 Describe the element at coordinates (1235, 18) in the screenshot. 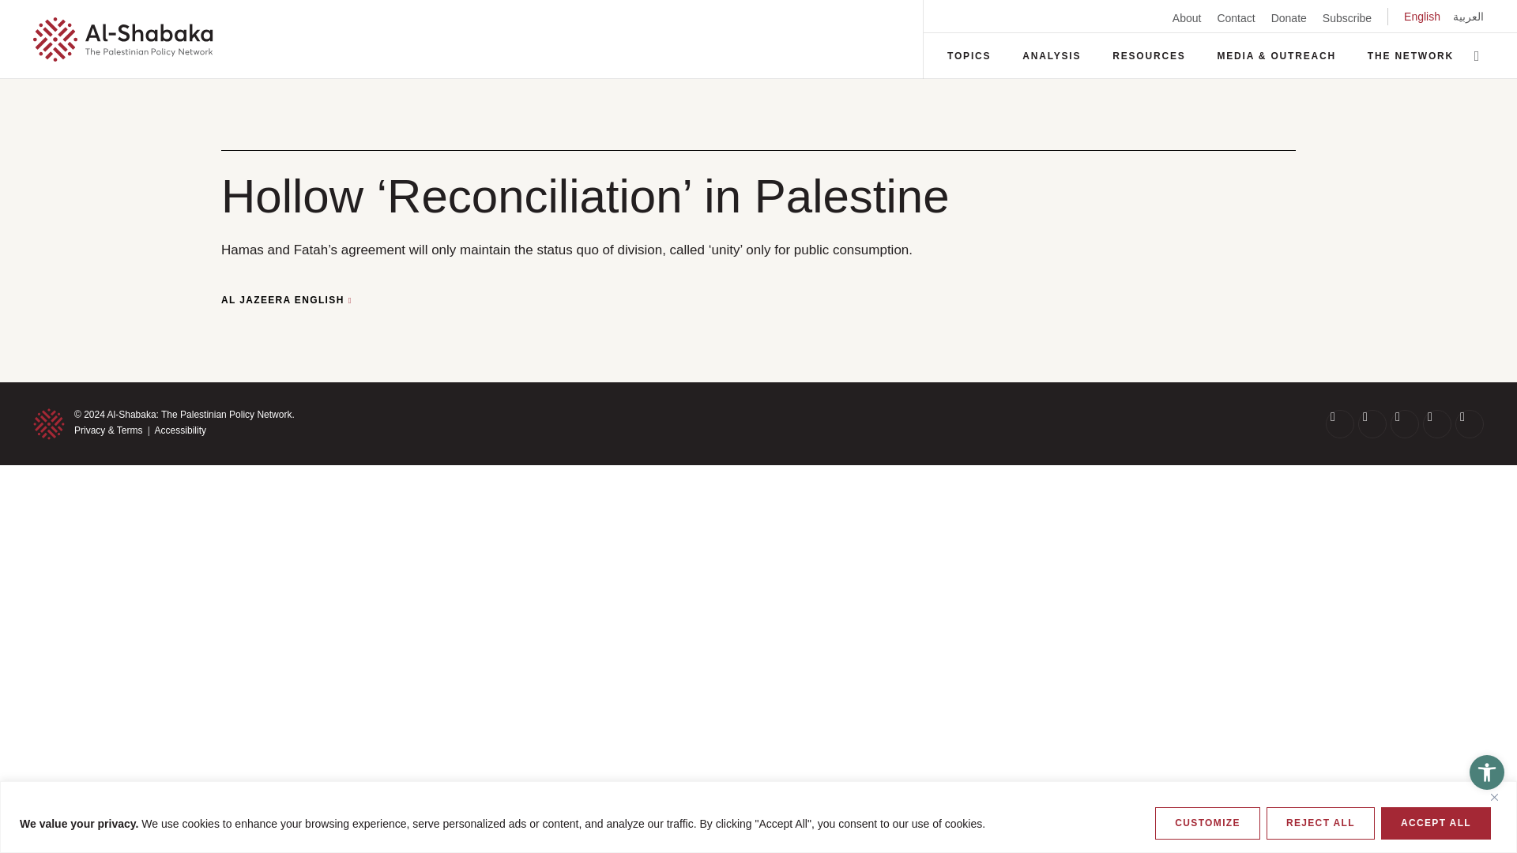

I see `Contact` at that location.